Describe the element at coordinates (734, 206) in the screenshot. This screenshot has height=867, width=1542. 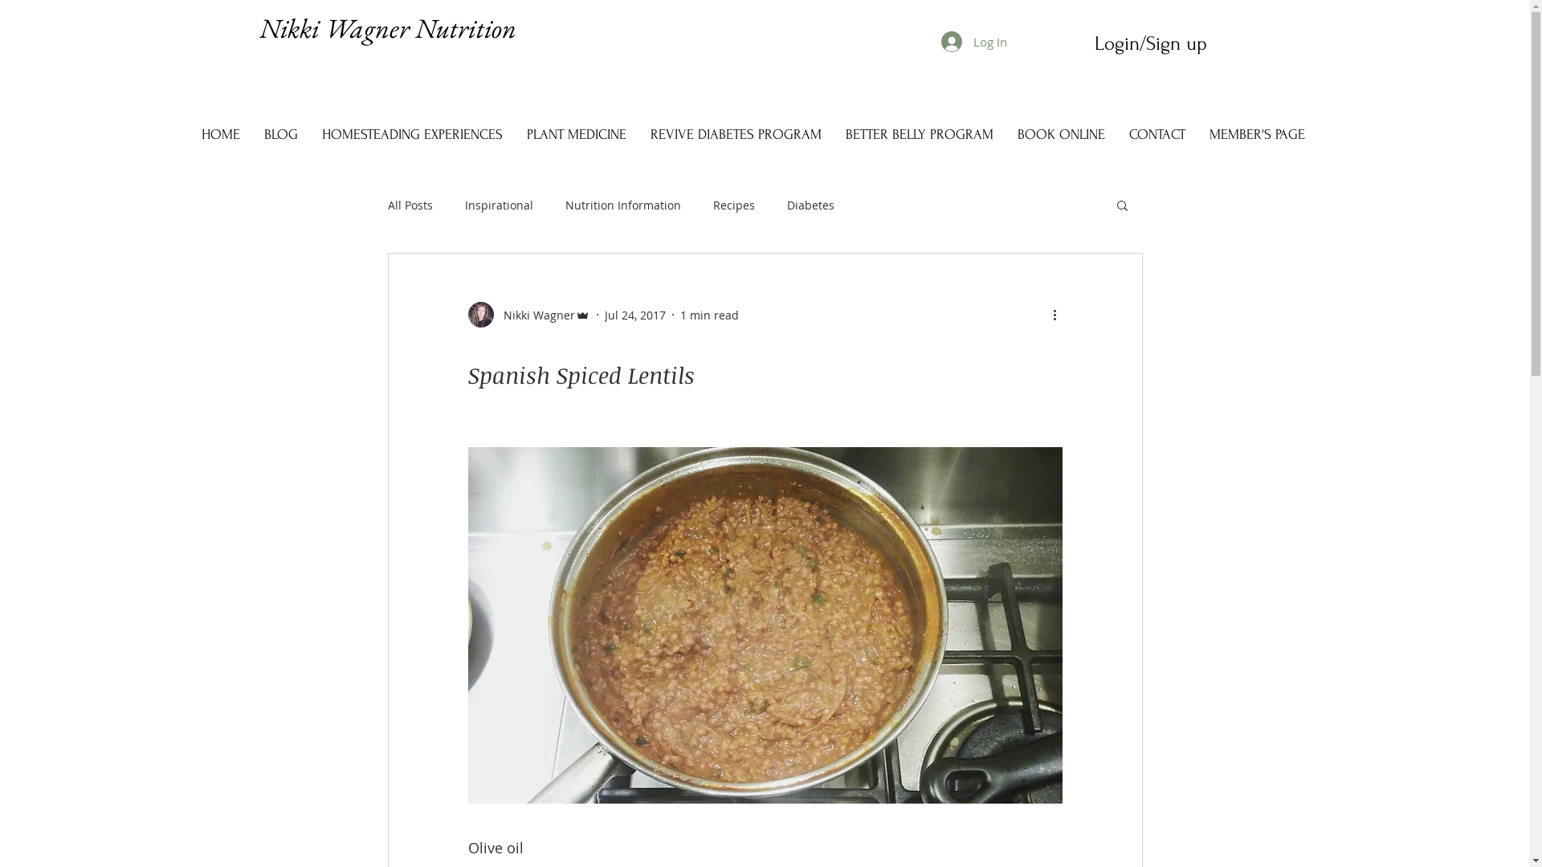
I see `Recipes` at that location.